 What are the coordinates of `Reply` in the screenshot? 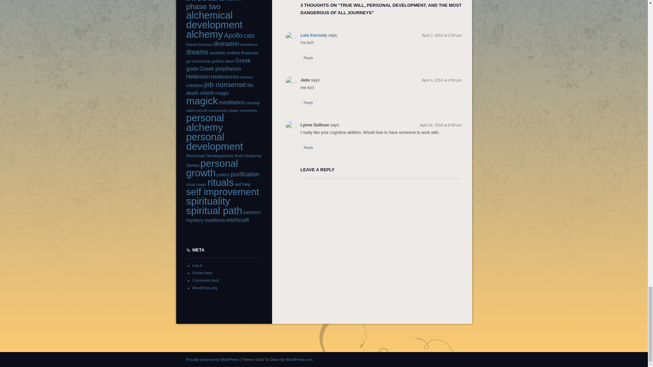 It's located at (308, 147).